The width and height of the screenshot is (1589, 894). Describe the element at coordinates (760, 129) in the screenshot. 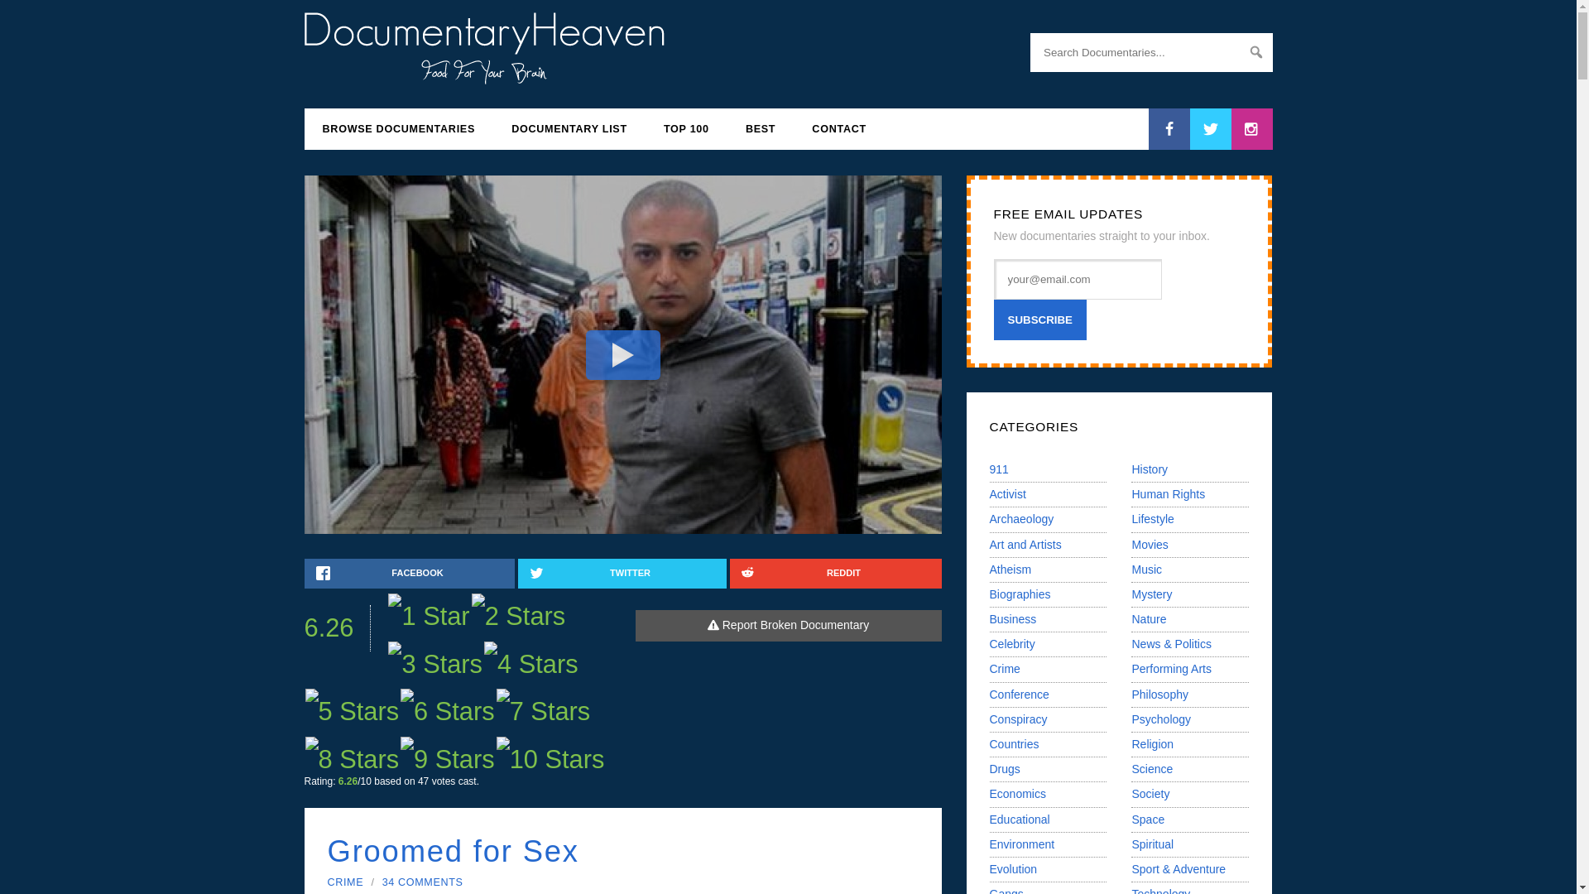

I see `BEST` at that location.